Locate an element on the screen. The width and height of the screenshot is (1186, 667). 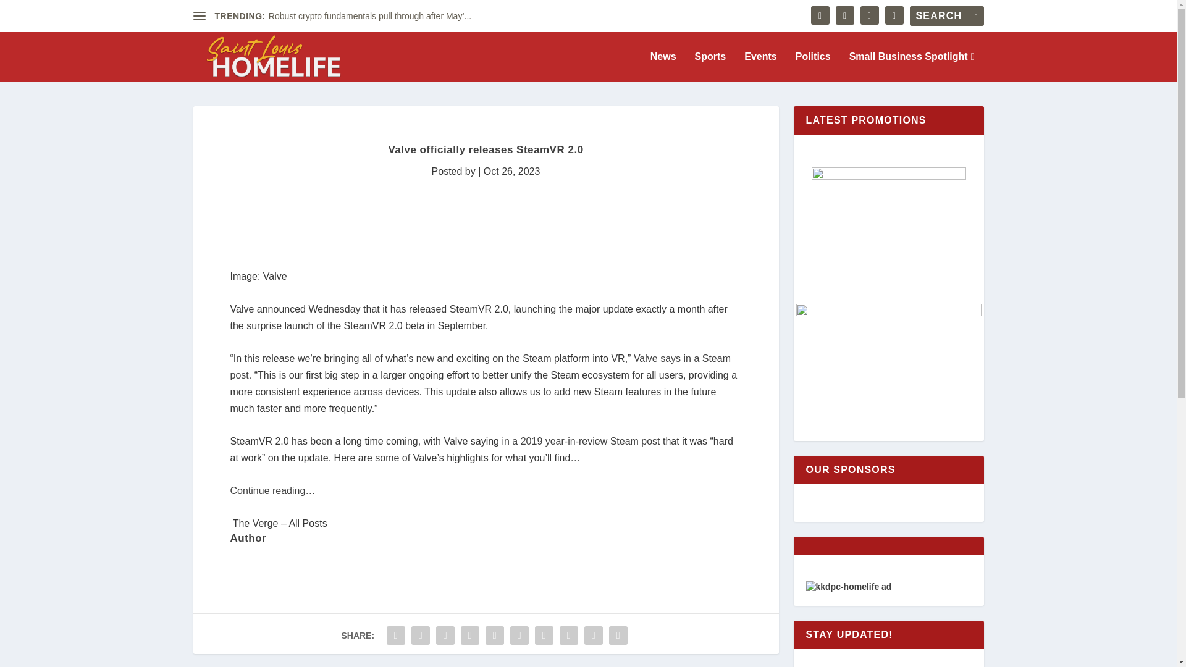
Share "Valve officially releases SteamVR 2.0" via Buffer is located at coordinates (544, 635).